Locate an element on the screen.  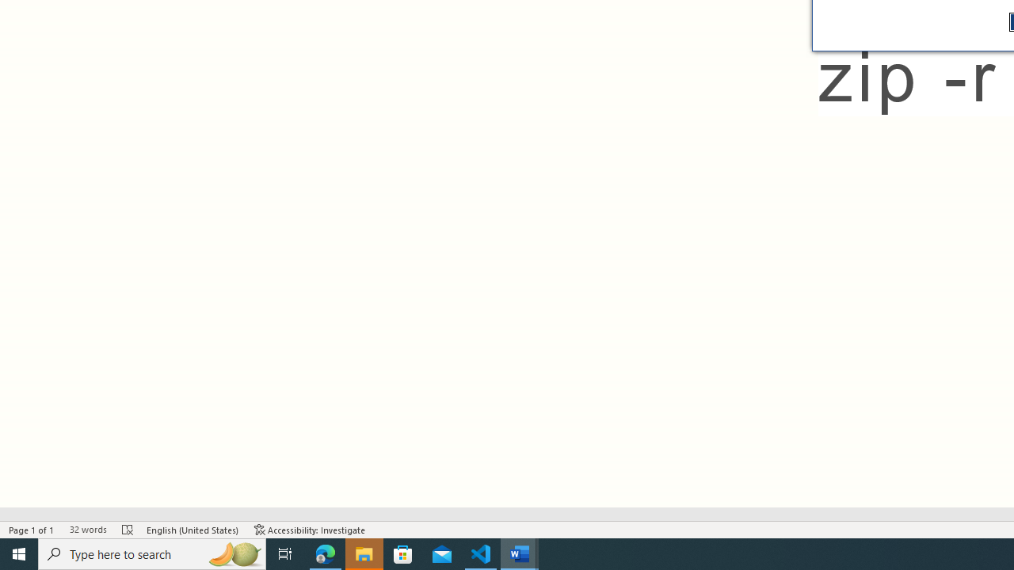
Spelling and Grammar Check Errors is located at coordinates (128, 529).